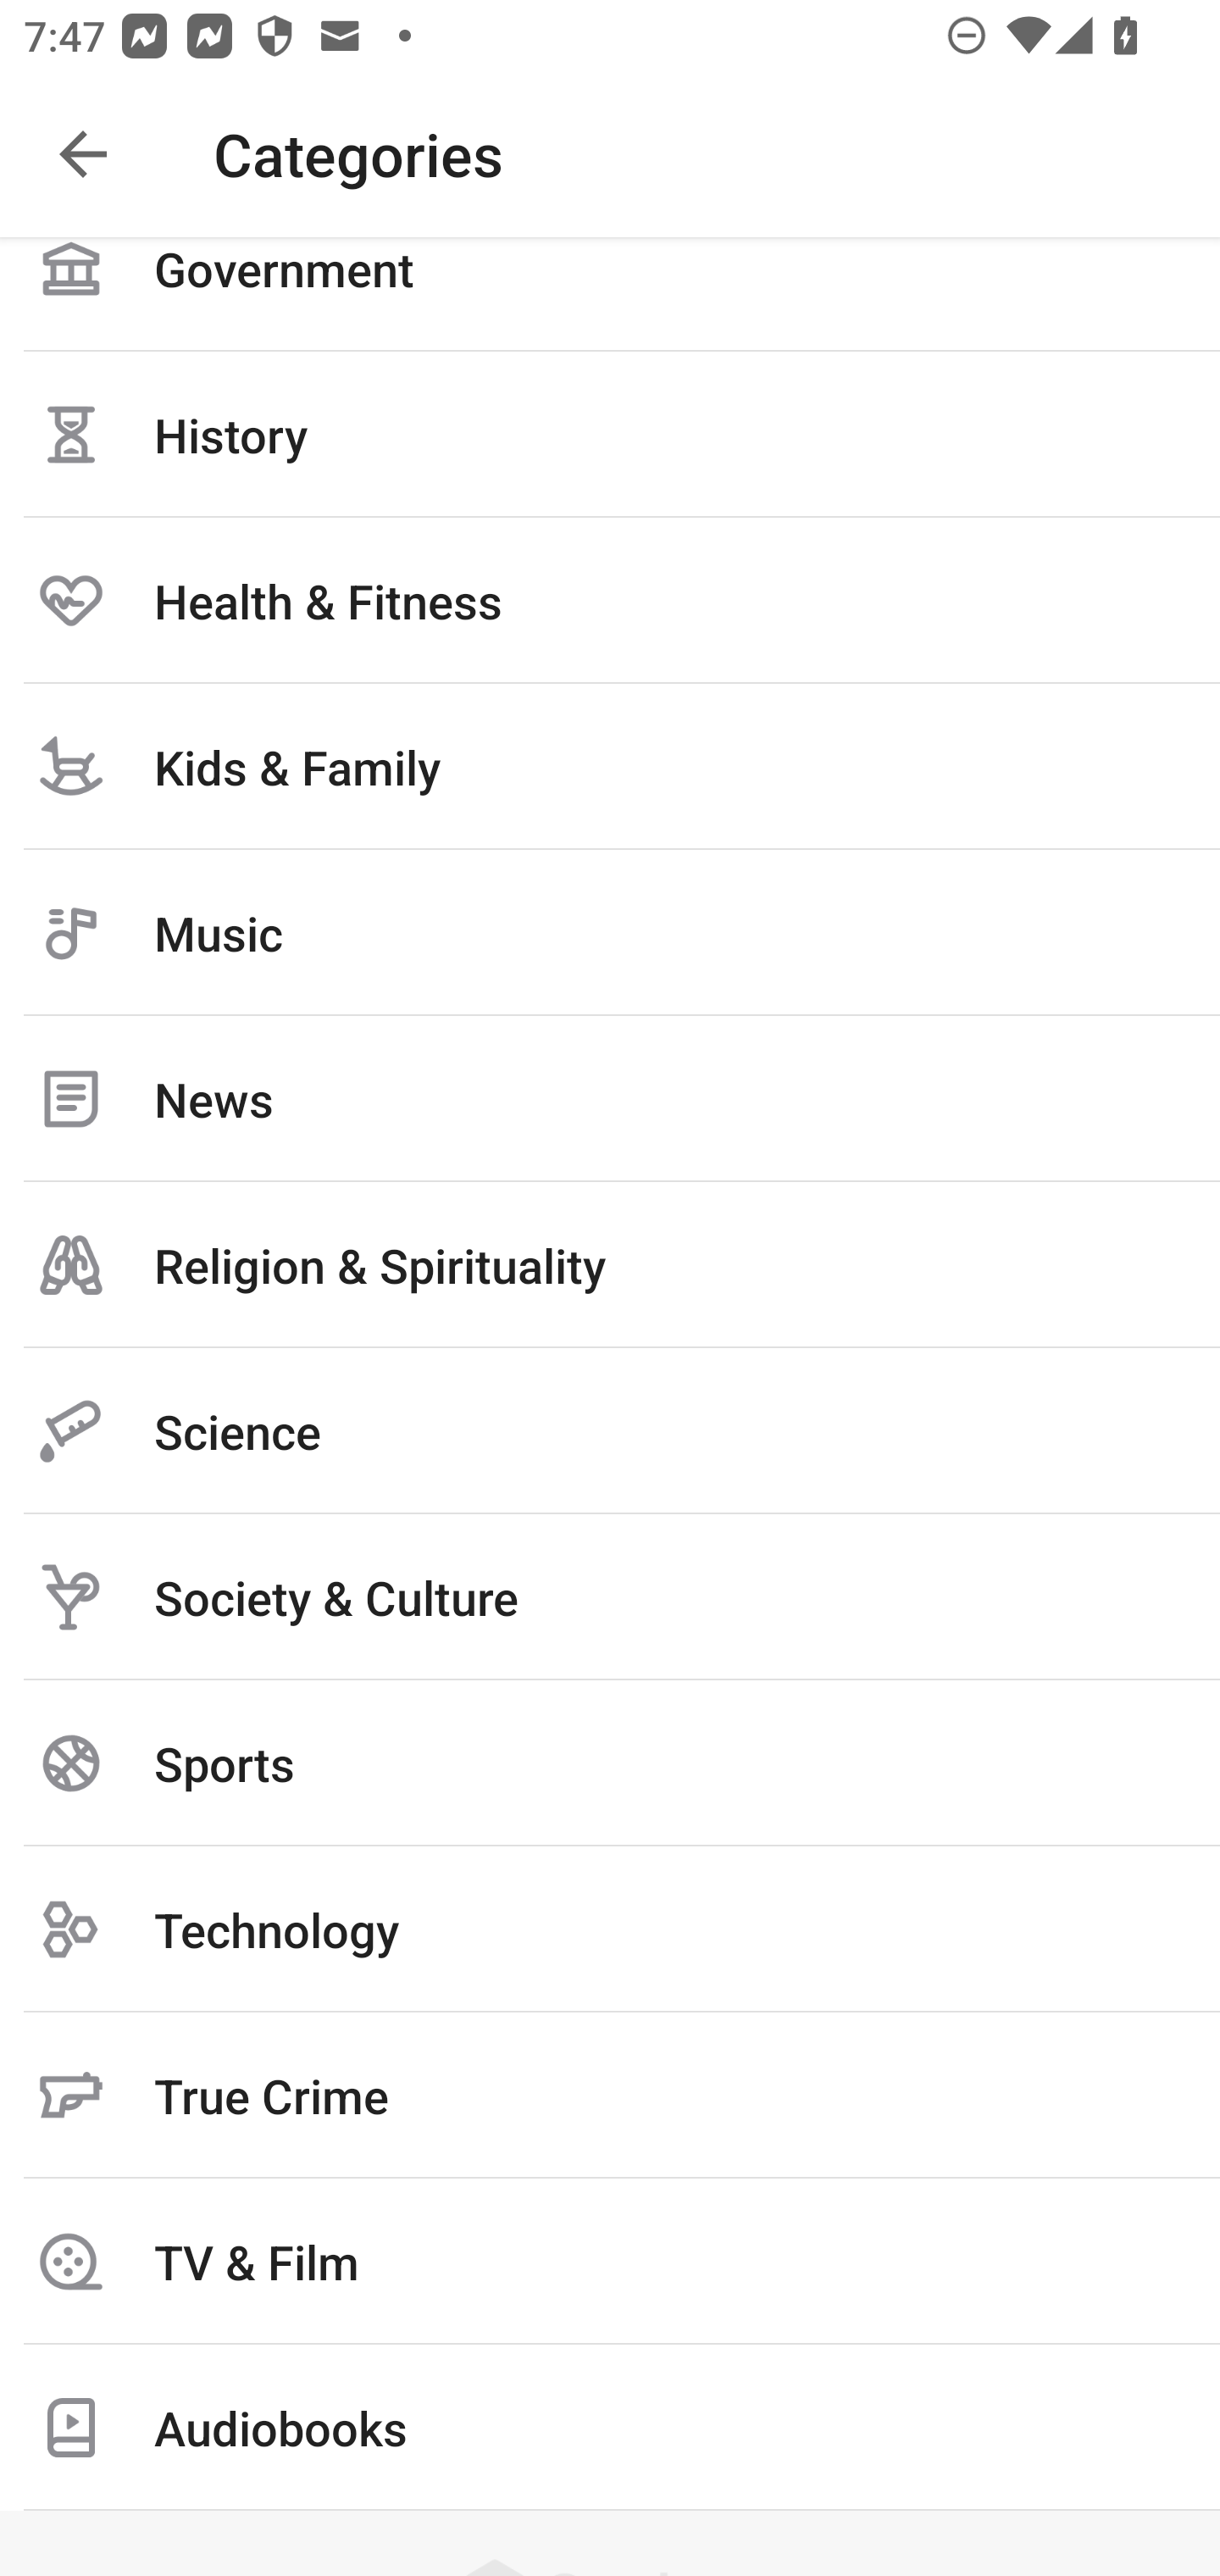 This screenshot has height=2576, width=1220. I want to click on TV & Film, so click(610, 2261).